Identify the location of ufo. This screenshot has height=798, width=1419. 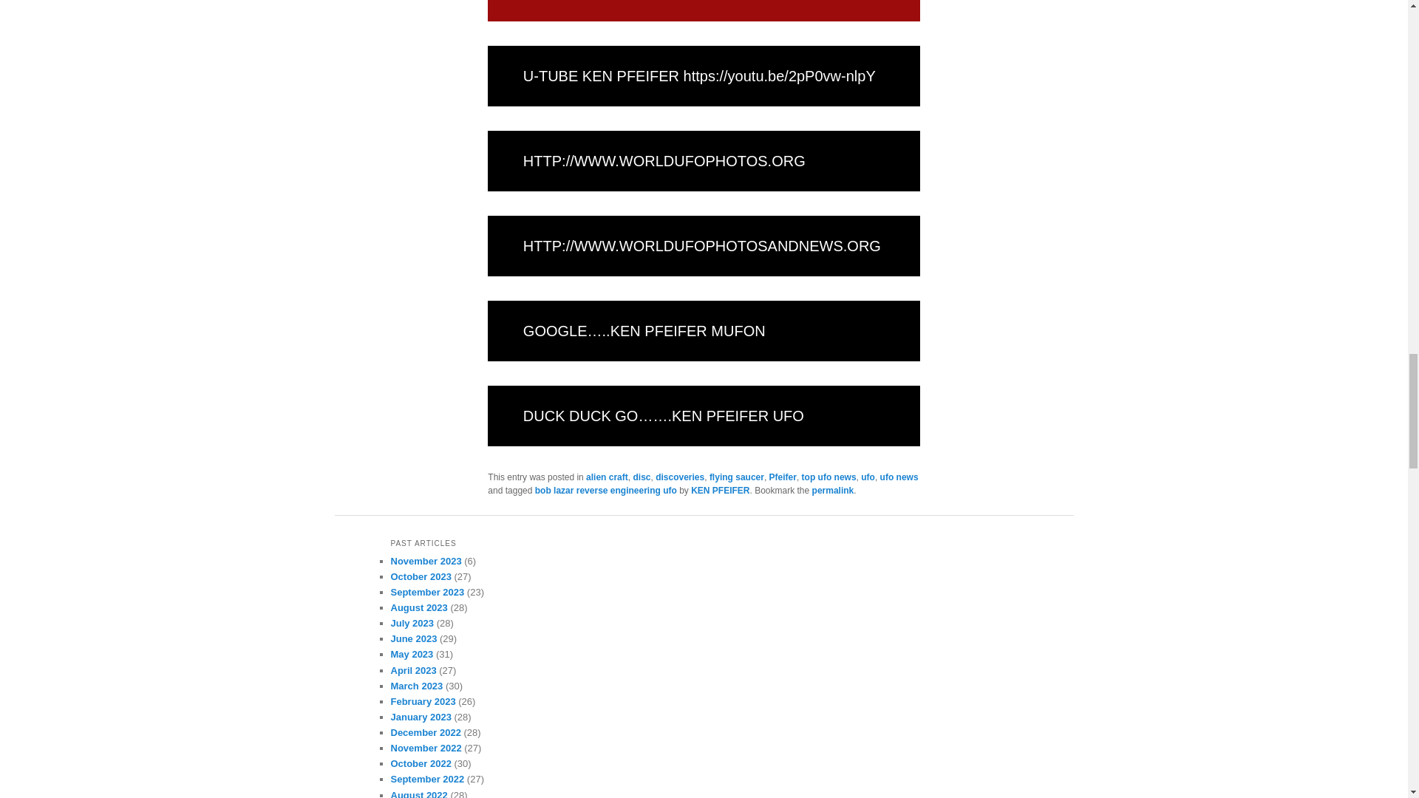
(868, 477).